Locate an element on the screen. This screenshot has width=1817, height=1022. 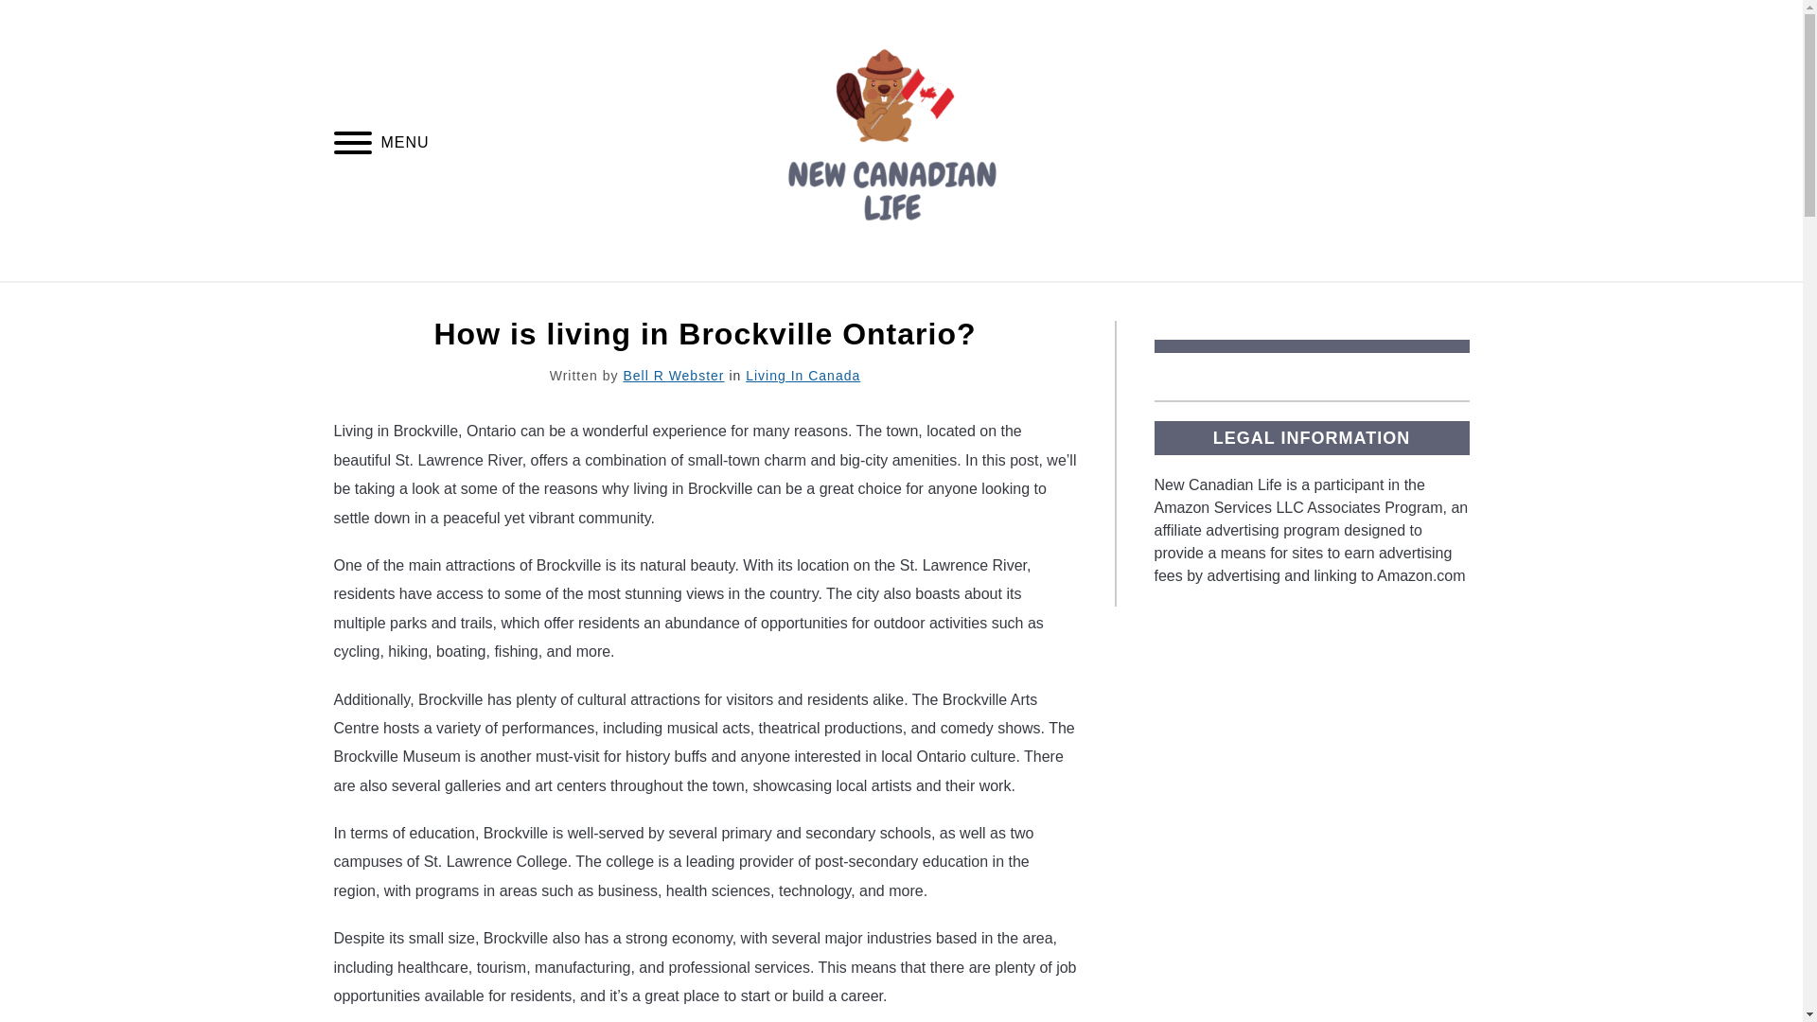
Search is located at coordinates (1463, 140).